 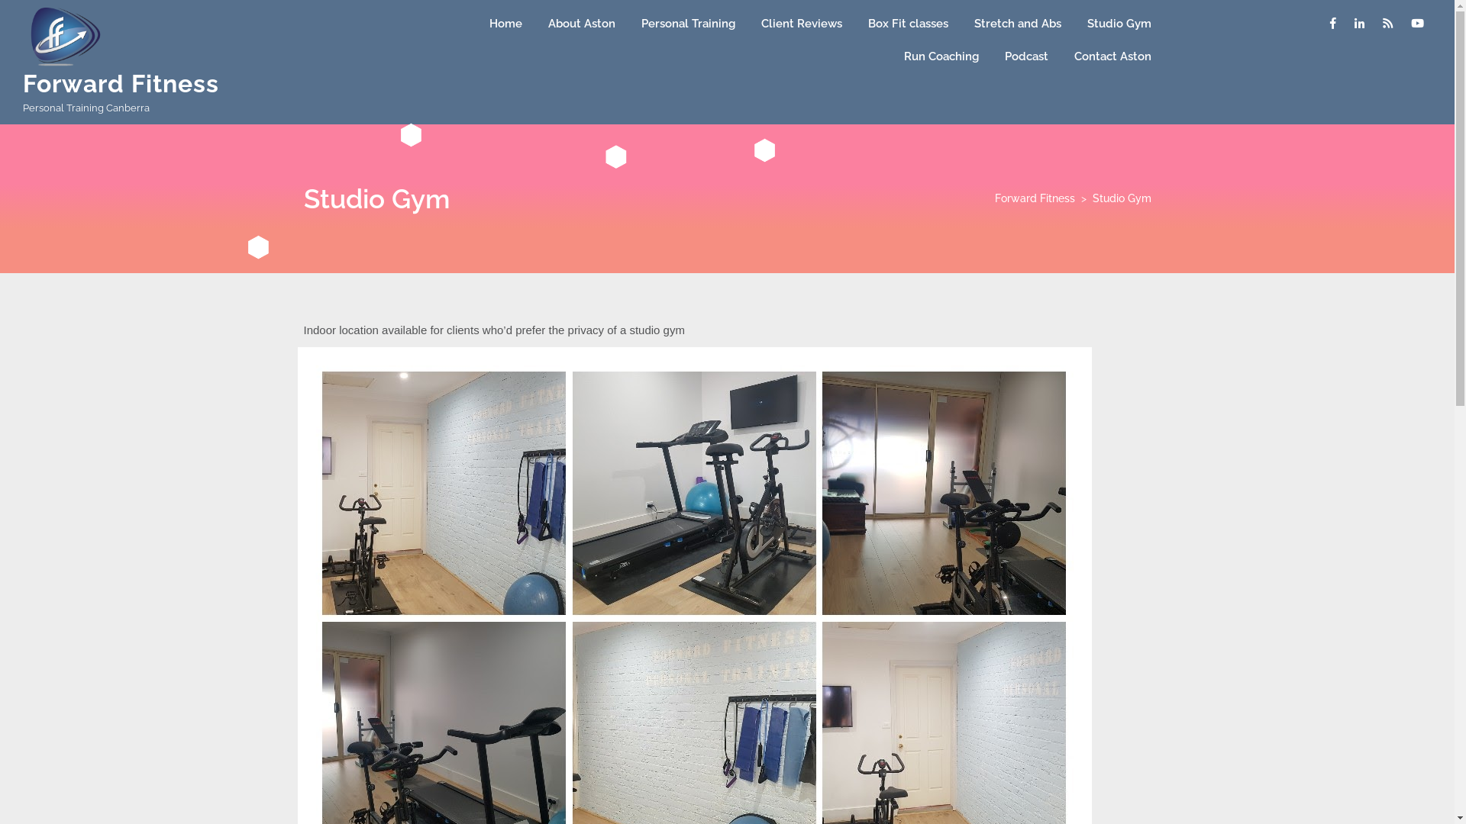 What do you see at coordinates (1113, 56) in the screenshot?
I see `Contact Aston` at bounding box center [1113, 56].